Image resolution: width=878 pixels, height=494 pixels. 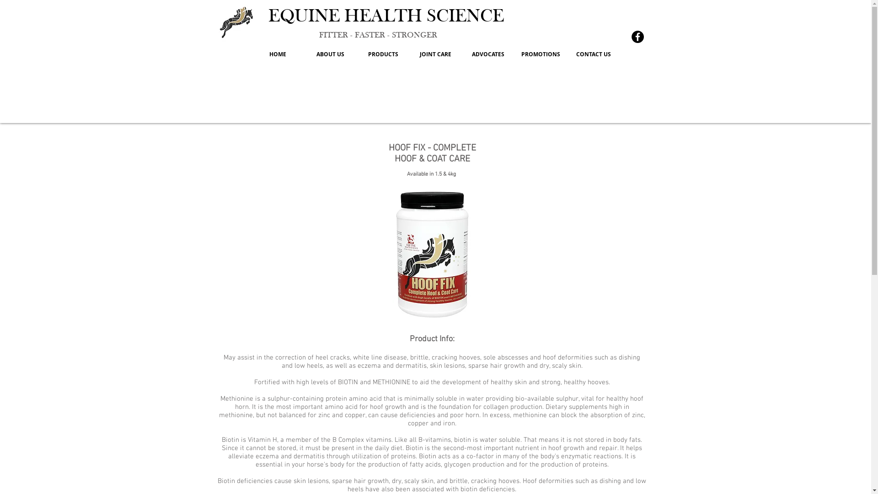 What do you see at coordinates (278, 54) in the screenshot?
I see `HOME` at bounding box center [278, 54].